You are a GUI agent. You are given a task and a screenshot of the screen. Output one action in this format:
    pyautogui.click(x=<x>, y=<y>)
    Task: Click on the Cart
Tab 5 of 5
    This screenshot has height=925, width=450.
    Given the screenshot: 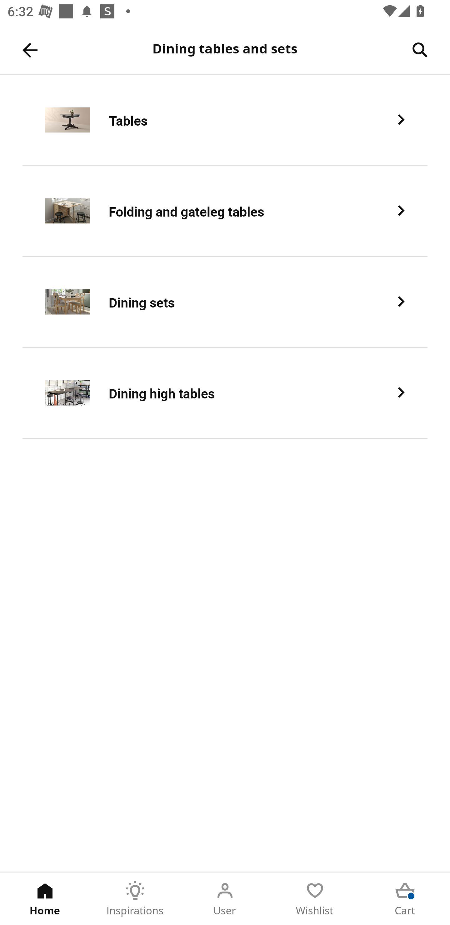 What is the action you would take?
    pyautogui.click(x=405, y=899)
    